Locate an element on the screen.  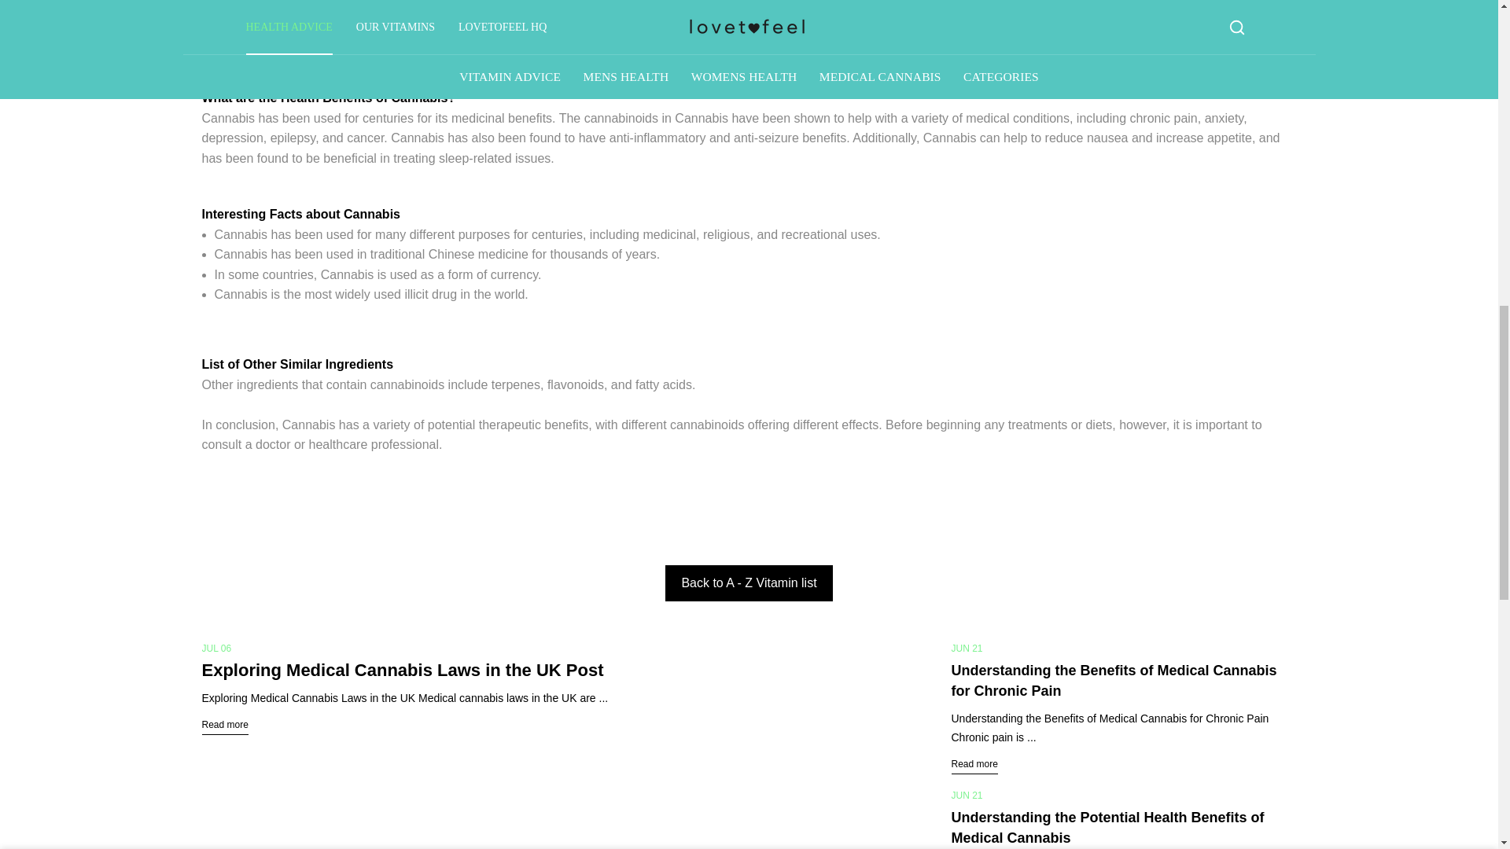
Read more is located at coordinates (223, 725).